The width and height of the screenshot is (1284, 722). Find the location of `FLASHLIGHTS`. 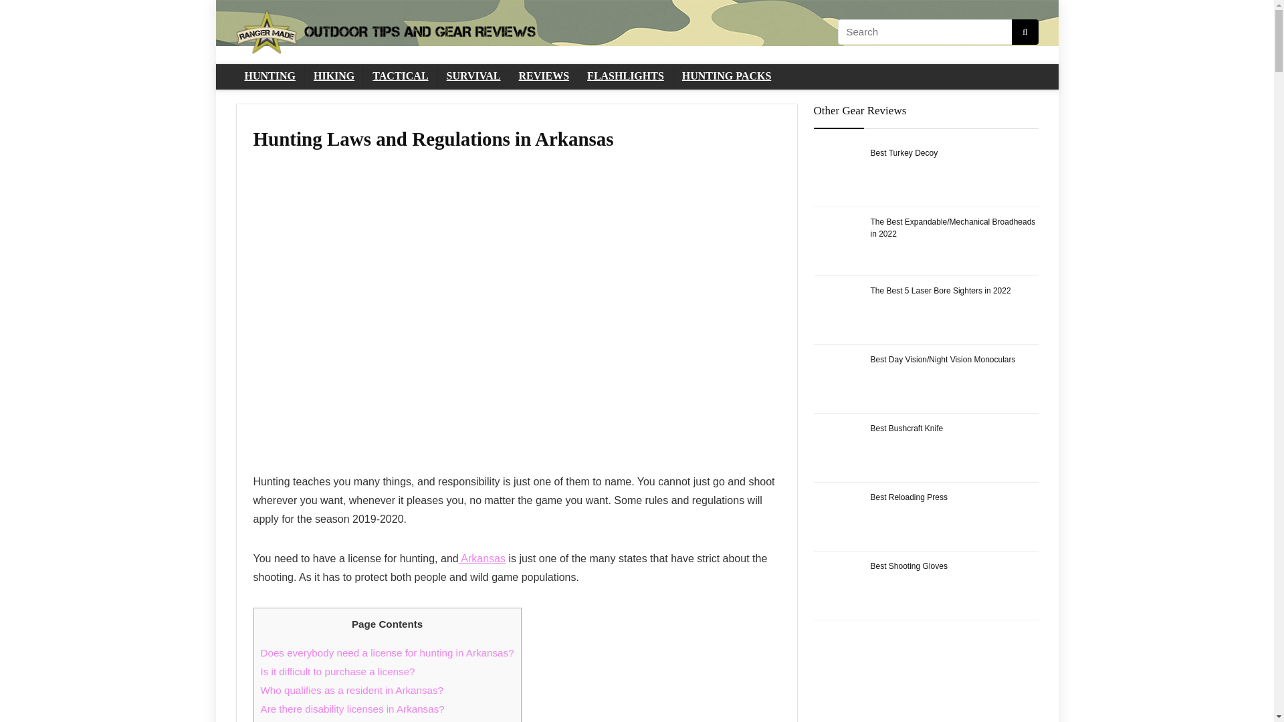

FLASHLIGHTS is located at coordinates (626, 76).